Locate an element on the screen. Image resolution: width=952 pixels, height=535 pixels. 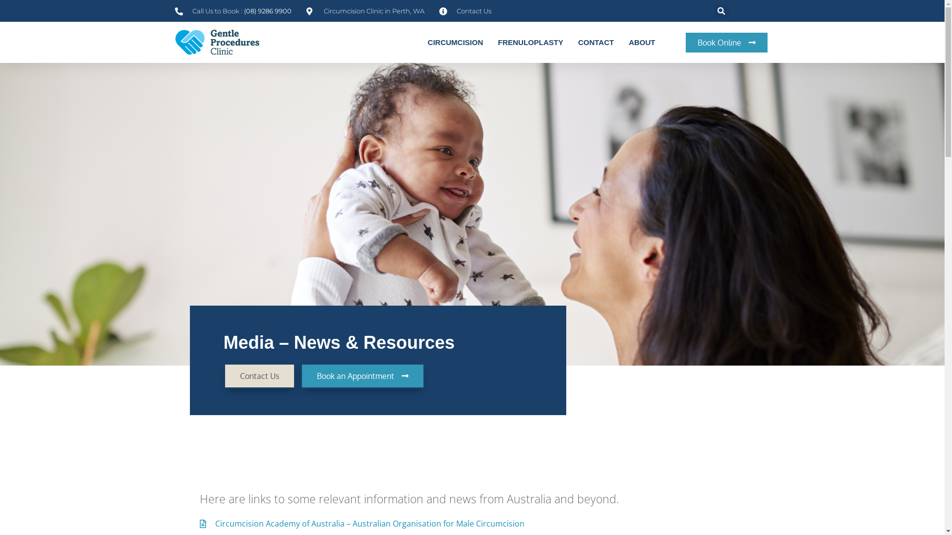
FRENULOPLASTY is located at coordinates (531, 43).